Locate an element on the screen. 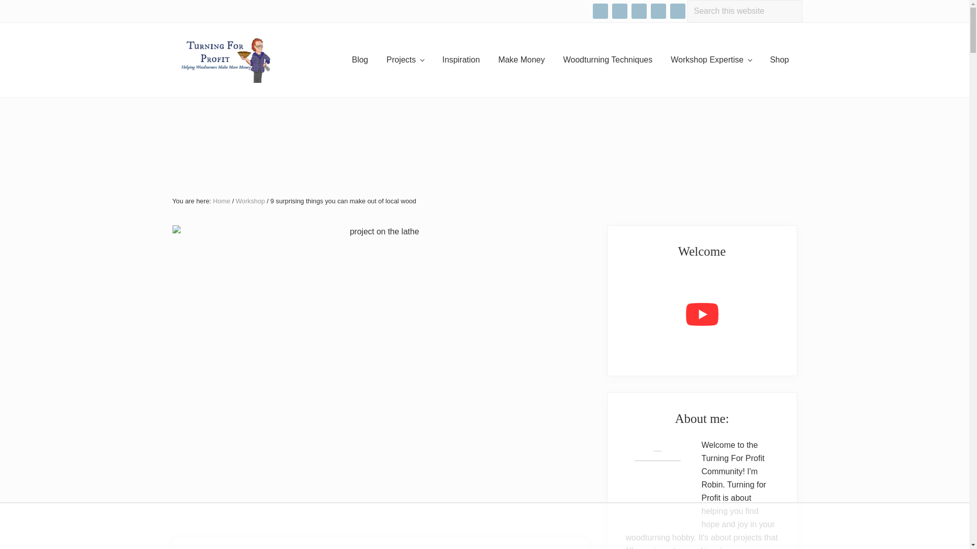 The image size is (977, 549). Workshop Expertise is located at coordinates (711, 60).